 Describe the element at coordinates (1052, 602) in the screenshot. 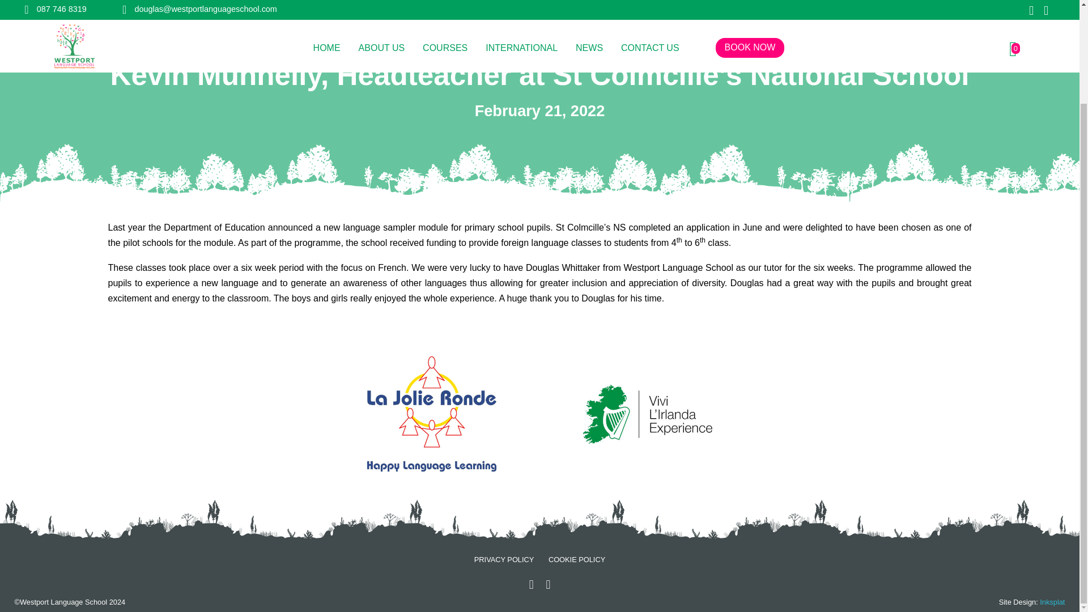

I see `Inksplat` at that location.